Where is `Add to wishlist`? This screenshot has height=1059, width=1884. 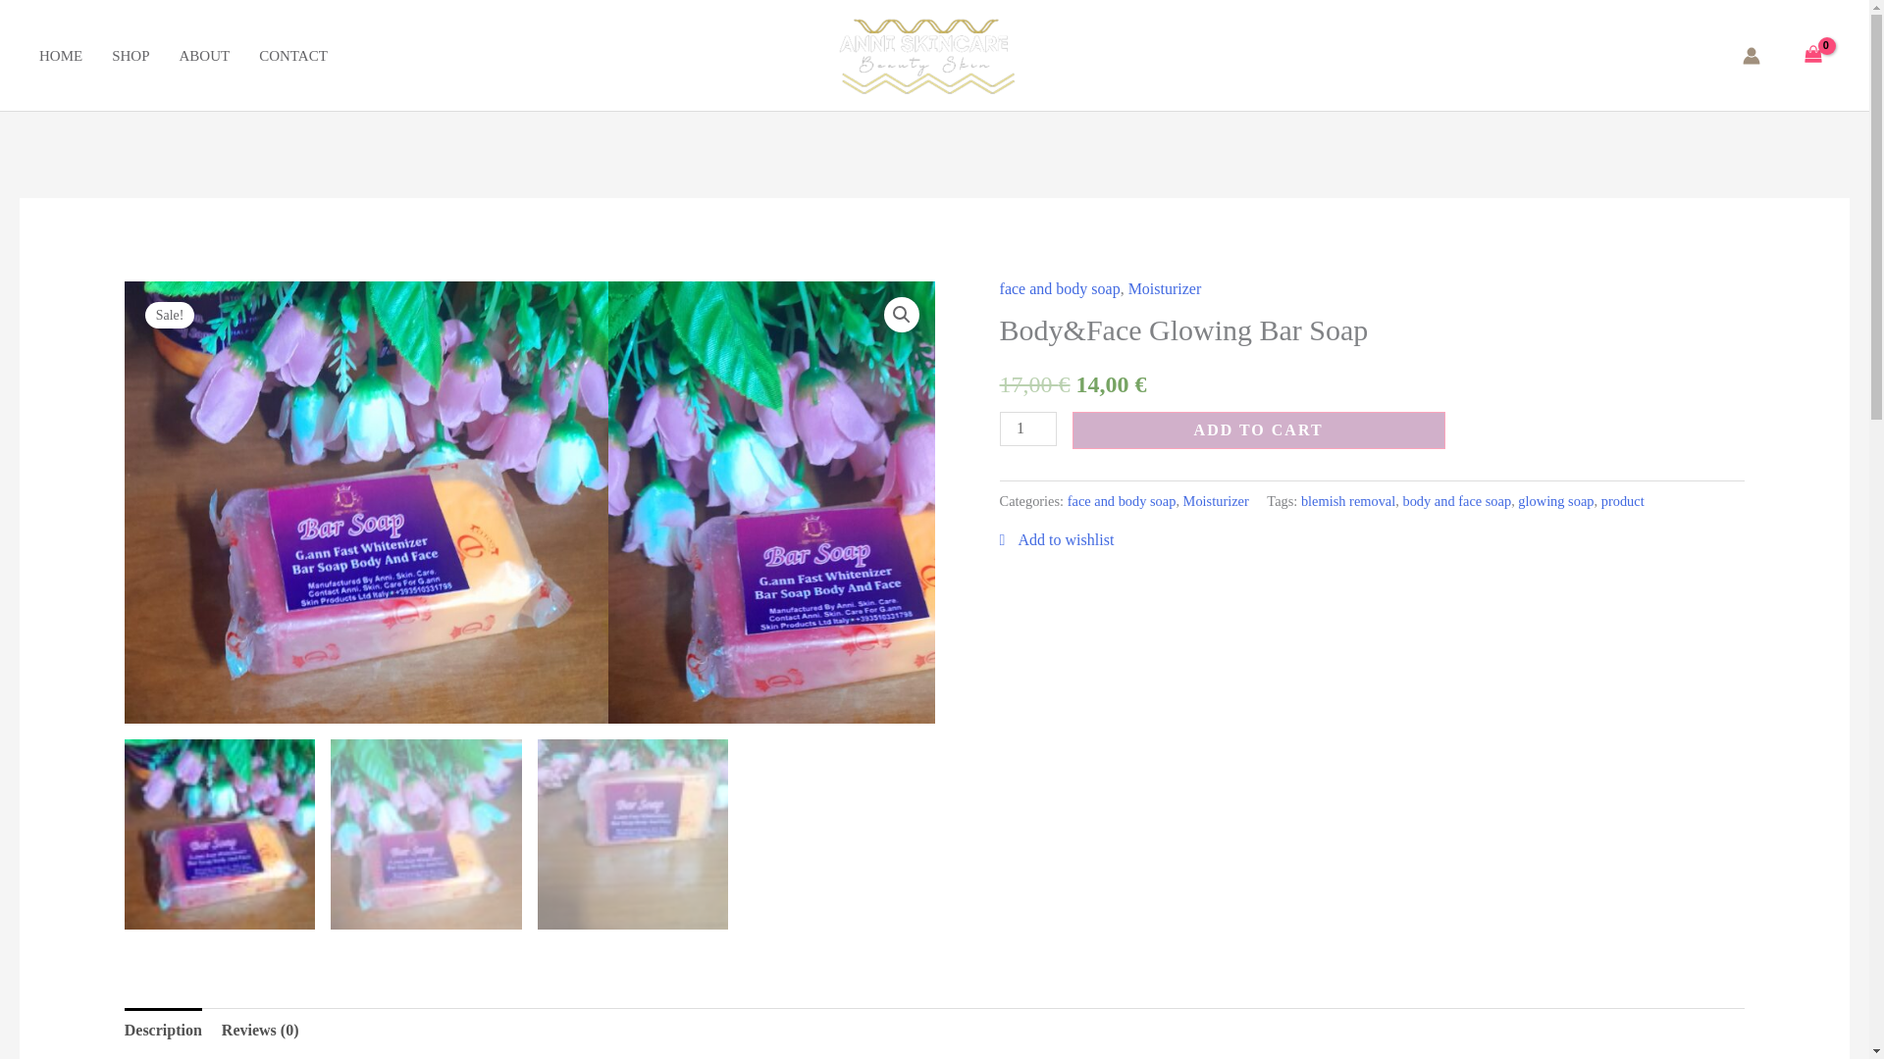 Add to wishlist is located at coordinates (1058, 539).